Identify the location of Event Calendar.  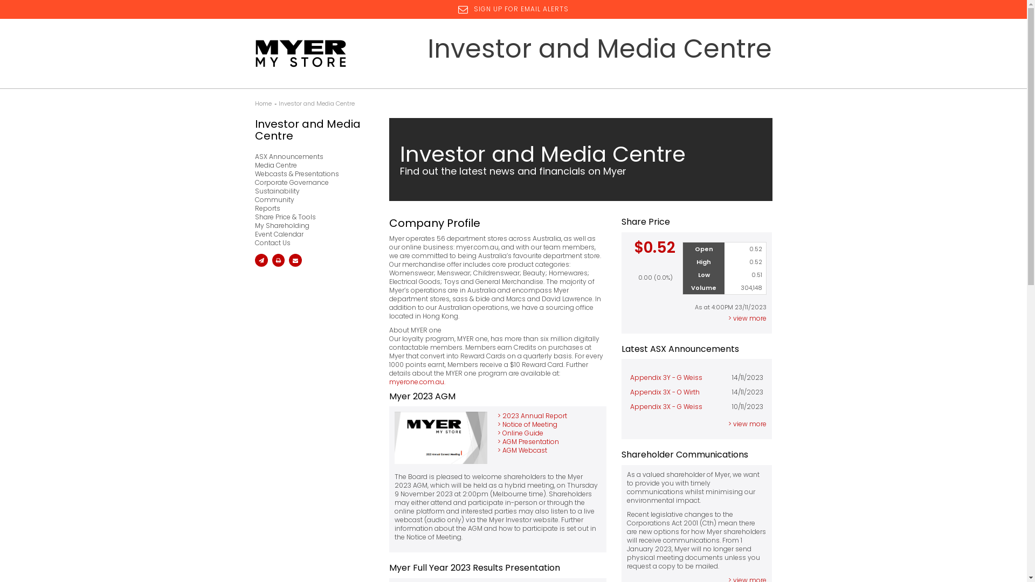
(312, 234).